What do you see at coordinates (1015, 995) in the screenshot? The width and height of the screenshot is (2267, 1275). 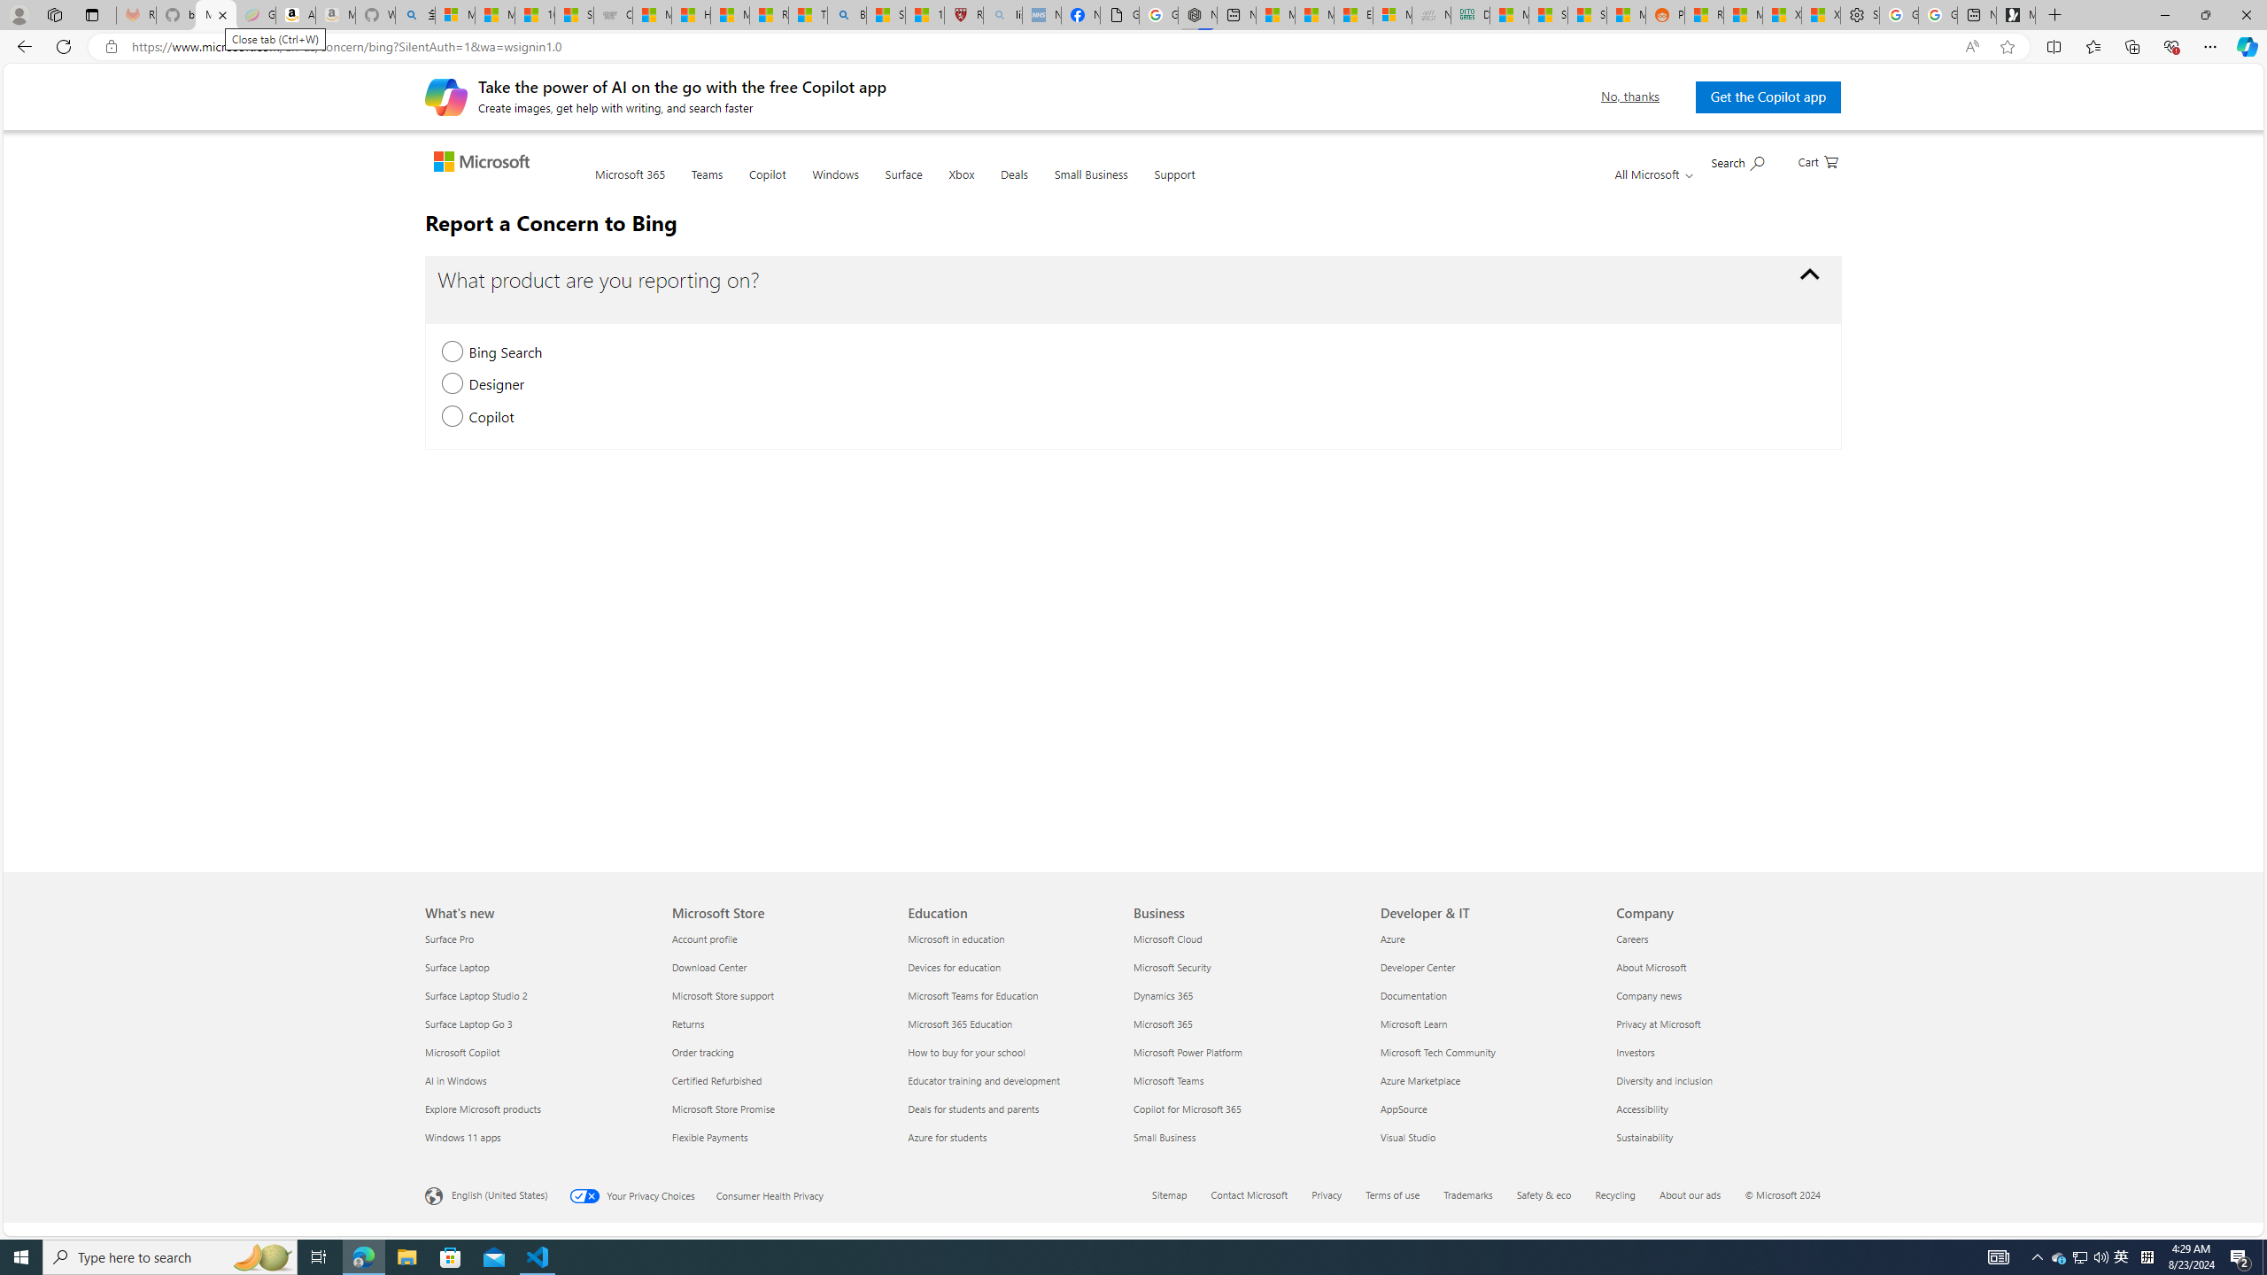 I see `Microsoft Teams for Education` at bounding box center [1015, 995].